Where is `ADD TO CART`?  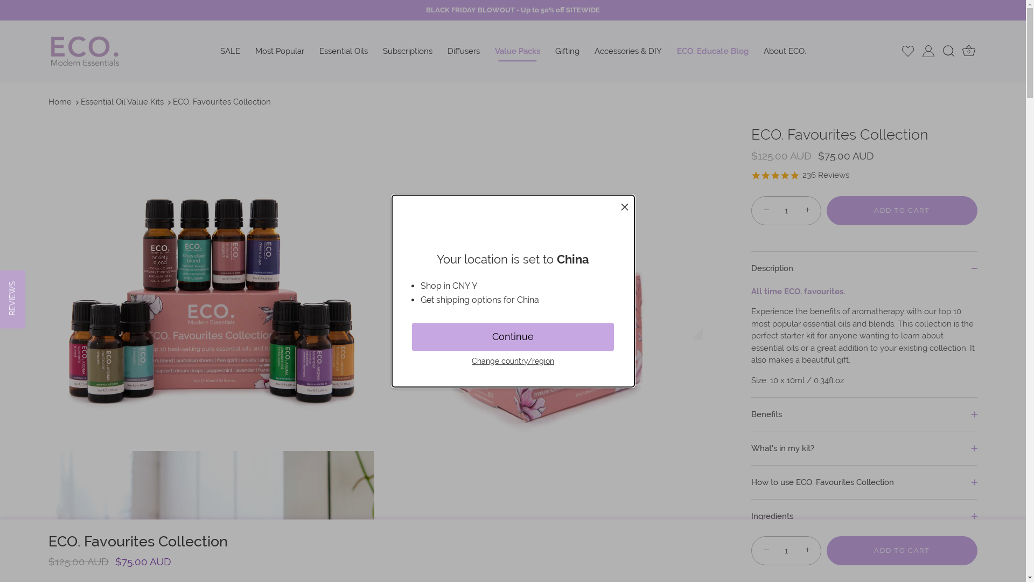 ADD TO CART is located at coordinates (902, 551).